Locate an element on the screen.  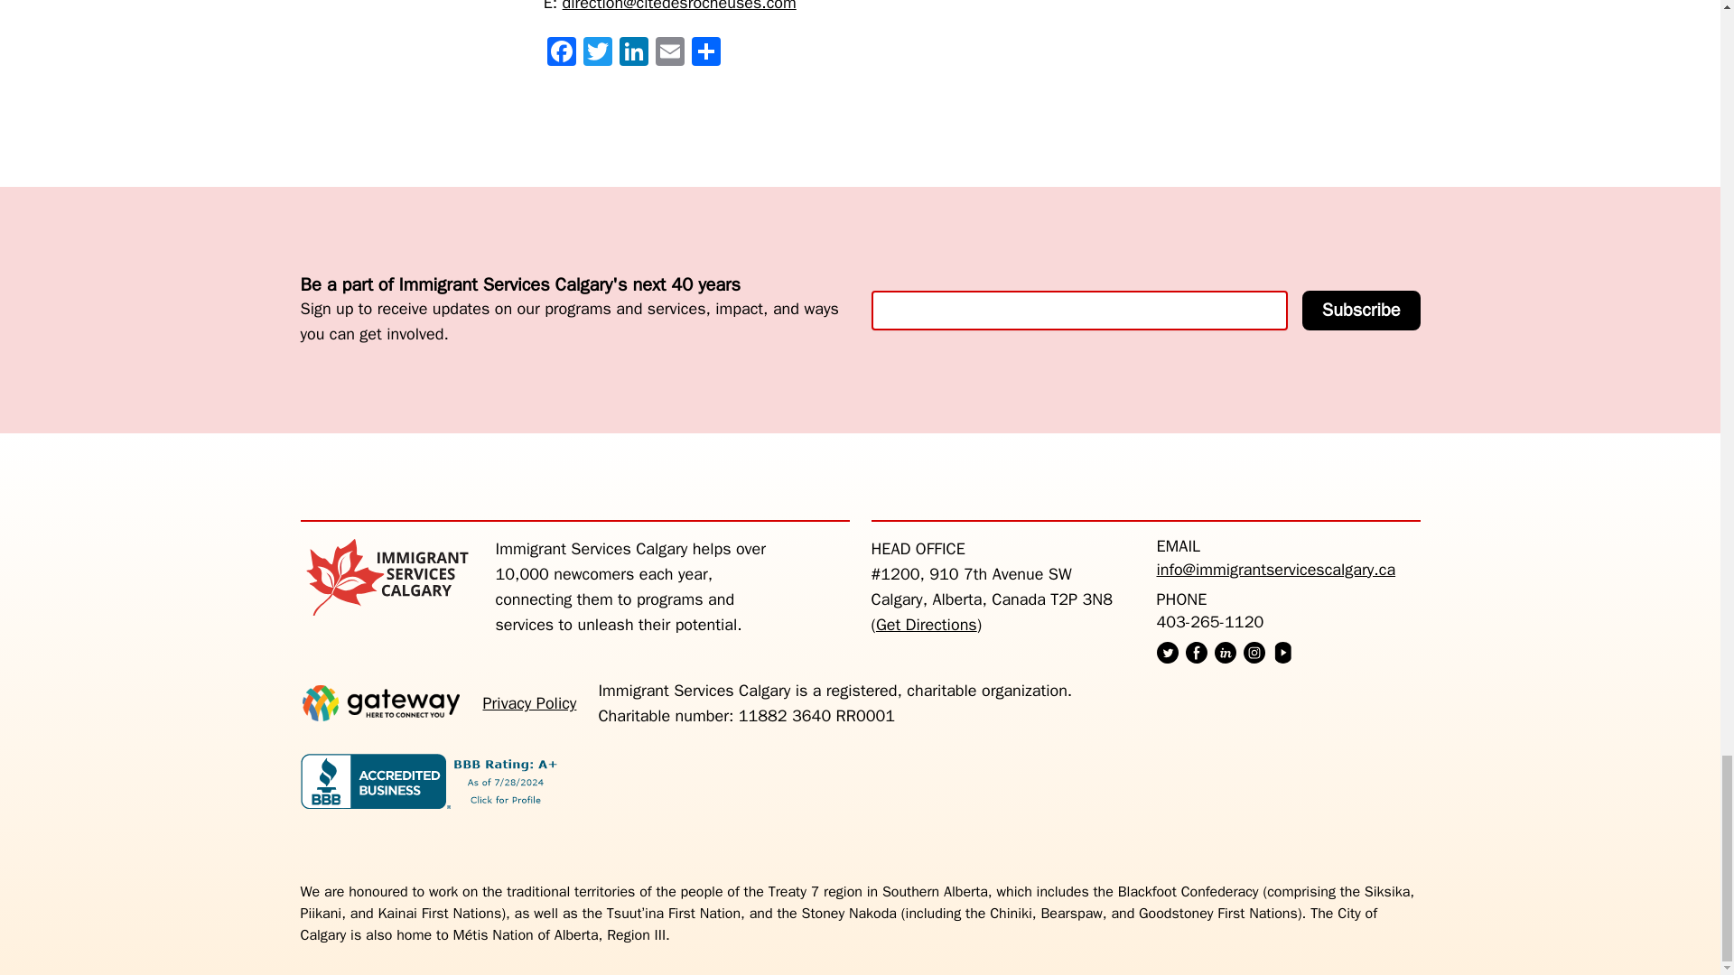
Facebook is located at coordinates (562, 54).